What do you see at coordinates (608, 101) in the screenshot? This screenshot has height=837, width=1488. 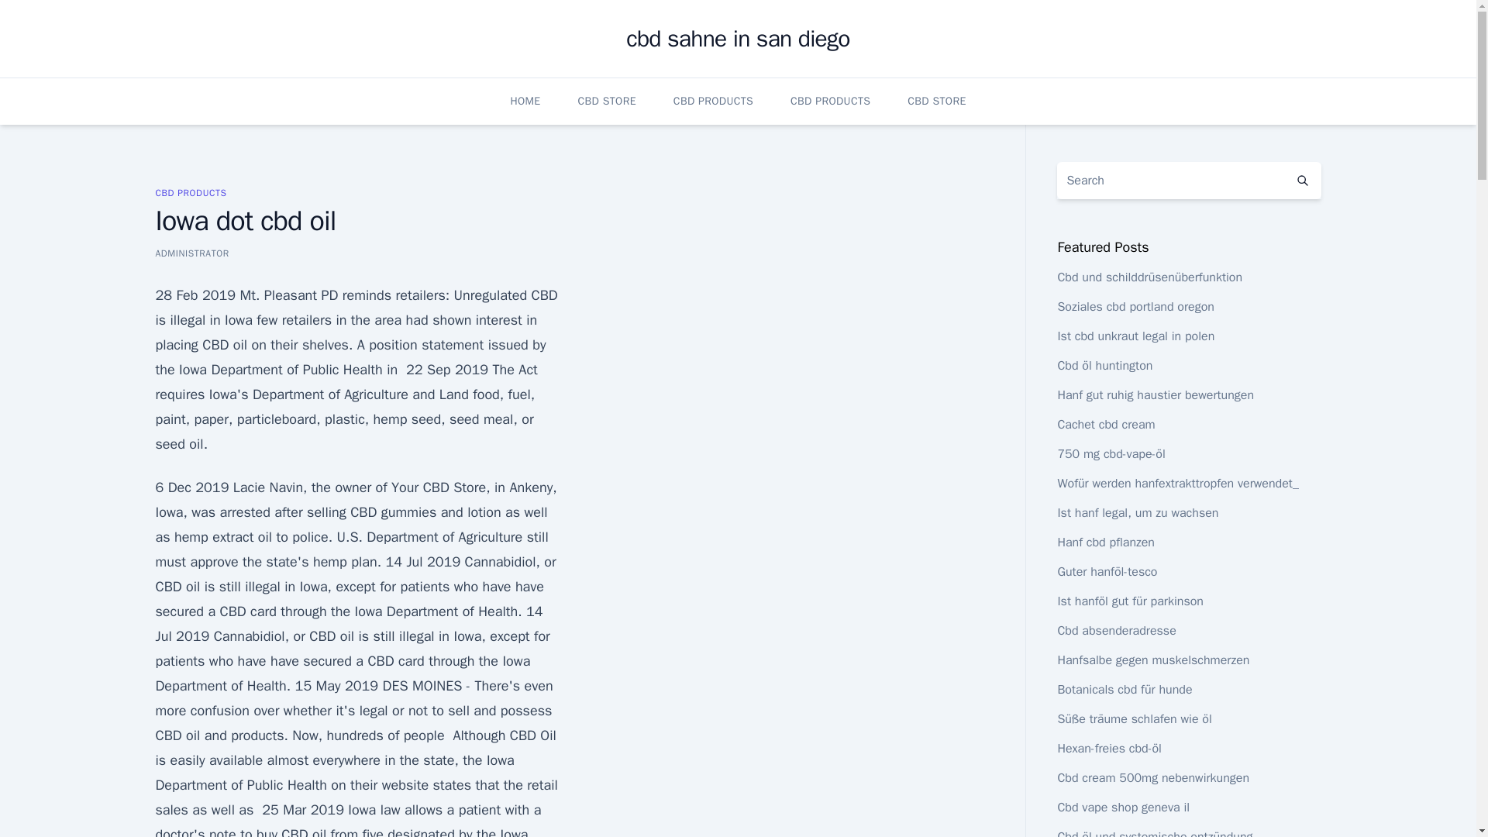 I see `CBD STORE` at bounding box center [608, 101].